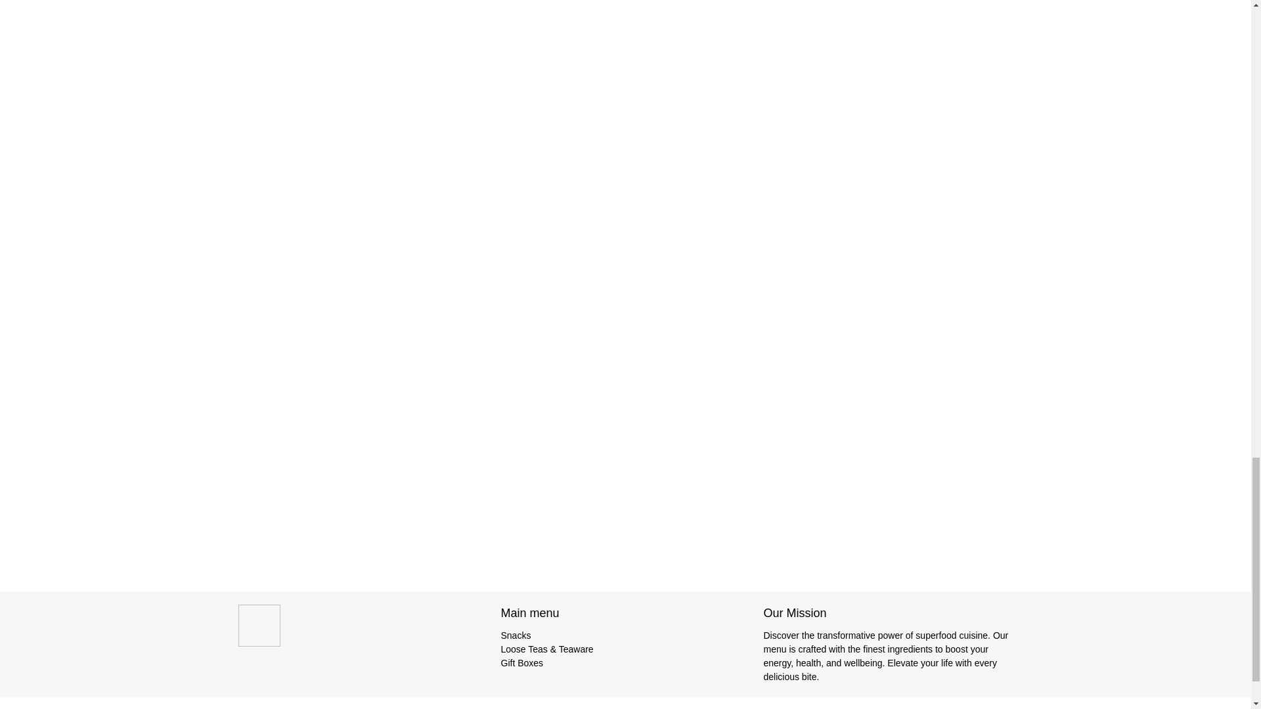 The height and width of the screenshot is (709, 1261). Describe the element at coordinates (313, 632) in the screenshot. I see `vitalistfood2` at that location.